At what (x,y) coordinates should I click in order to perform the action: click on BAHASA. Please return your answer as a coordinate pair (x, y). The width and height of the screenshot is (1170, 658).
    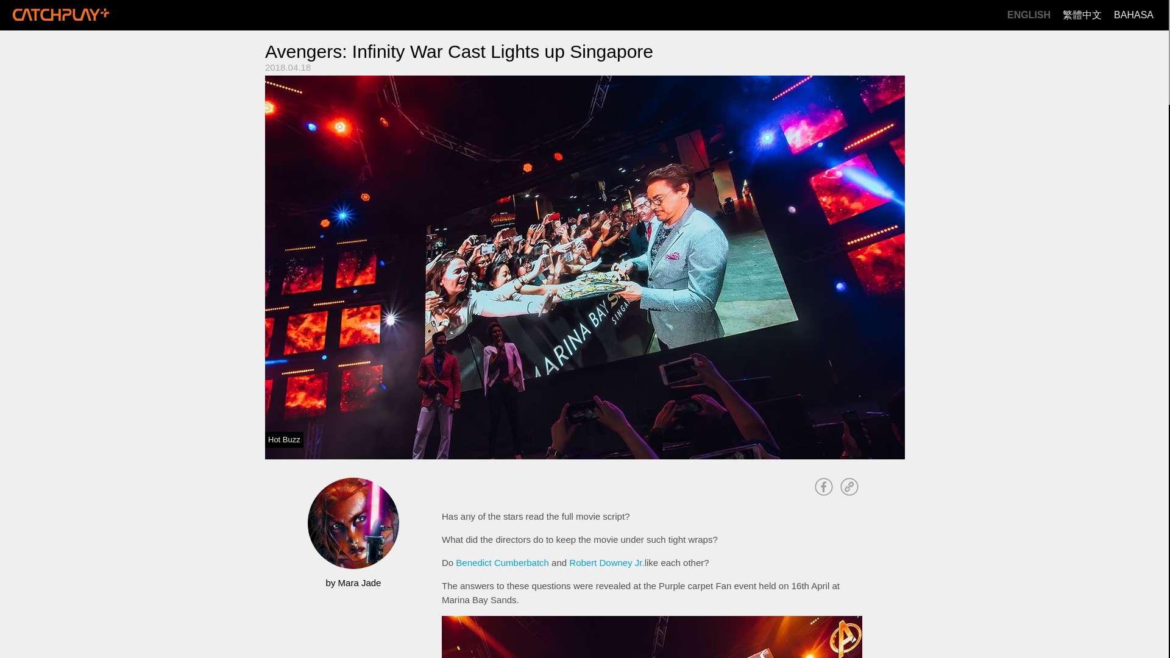
    Looking at the image, I should click on (1133, 15).